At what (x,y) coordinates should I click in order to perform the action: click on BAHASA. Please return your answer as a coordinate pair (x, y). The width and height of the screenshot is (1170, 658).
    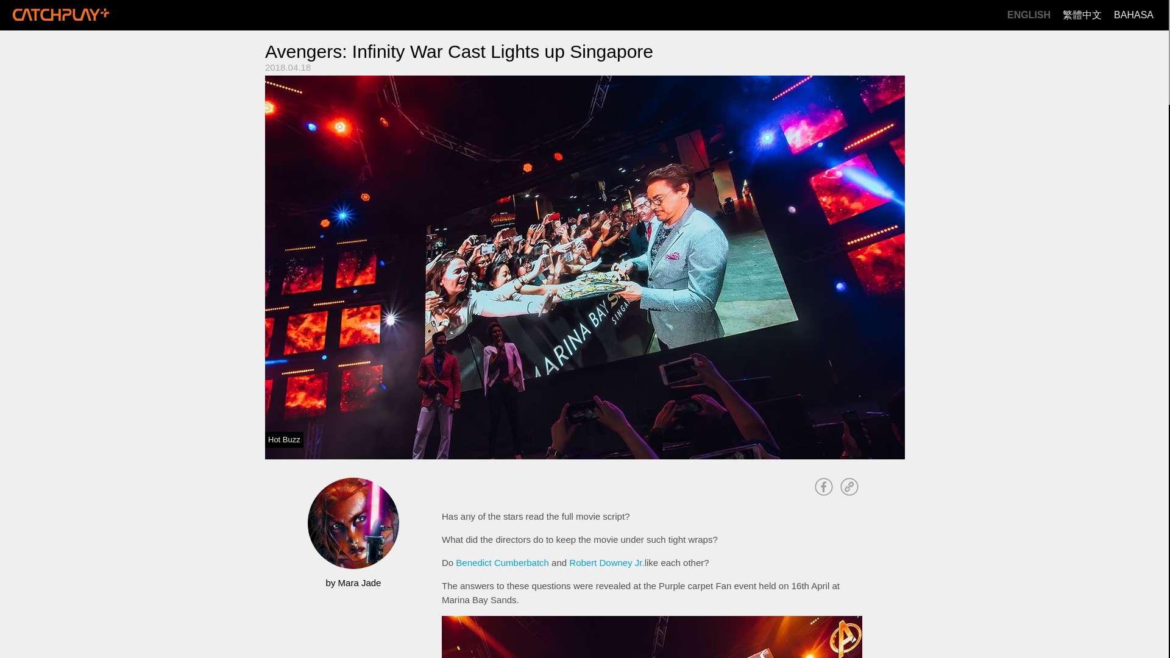
    Looking at the image, I should click on (1133, 15).